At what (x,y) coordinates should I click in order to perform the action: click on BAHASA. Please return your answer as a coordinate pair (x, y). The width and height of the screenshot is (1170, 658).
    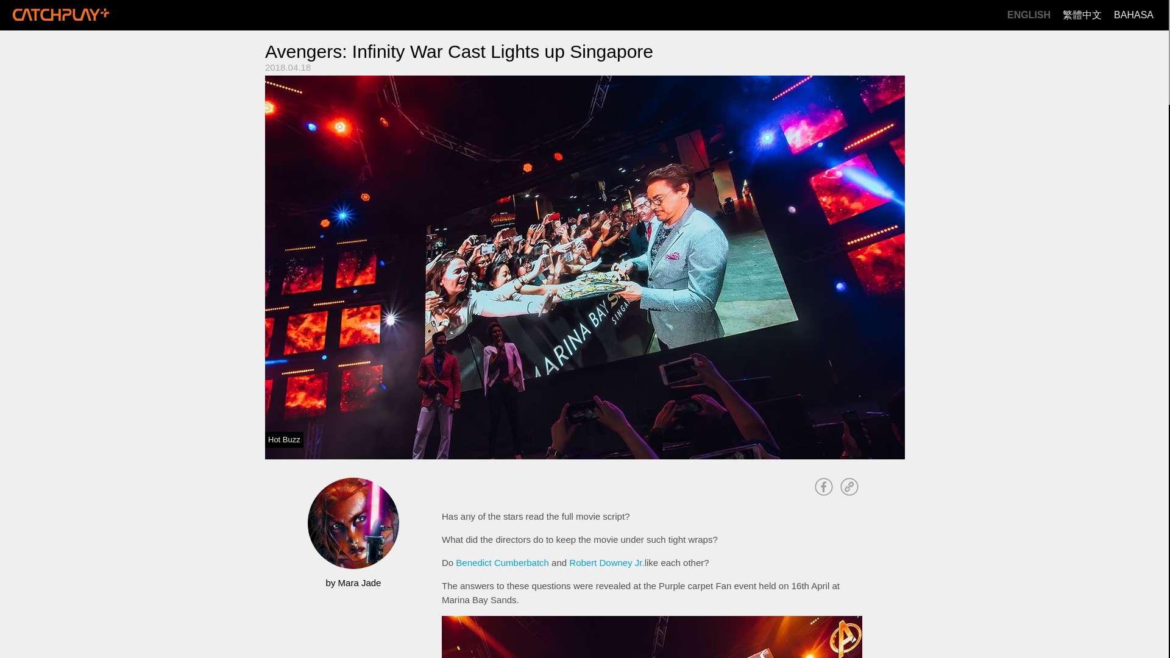
    Looking at the image, I should click on (1133, 15).